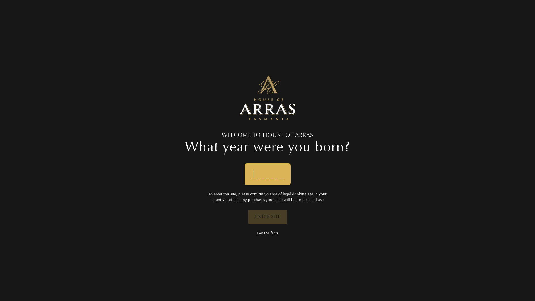 This screenshot has height=301, width=535. I want to click on ENTER SITE, so click(267, 217).